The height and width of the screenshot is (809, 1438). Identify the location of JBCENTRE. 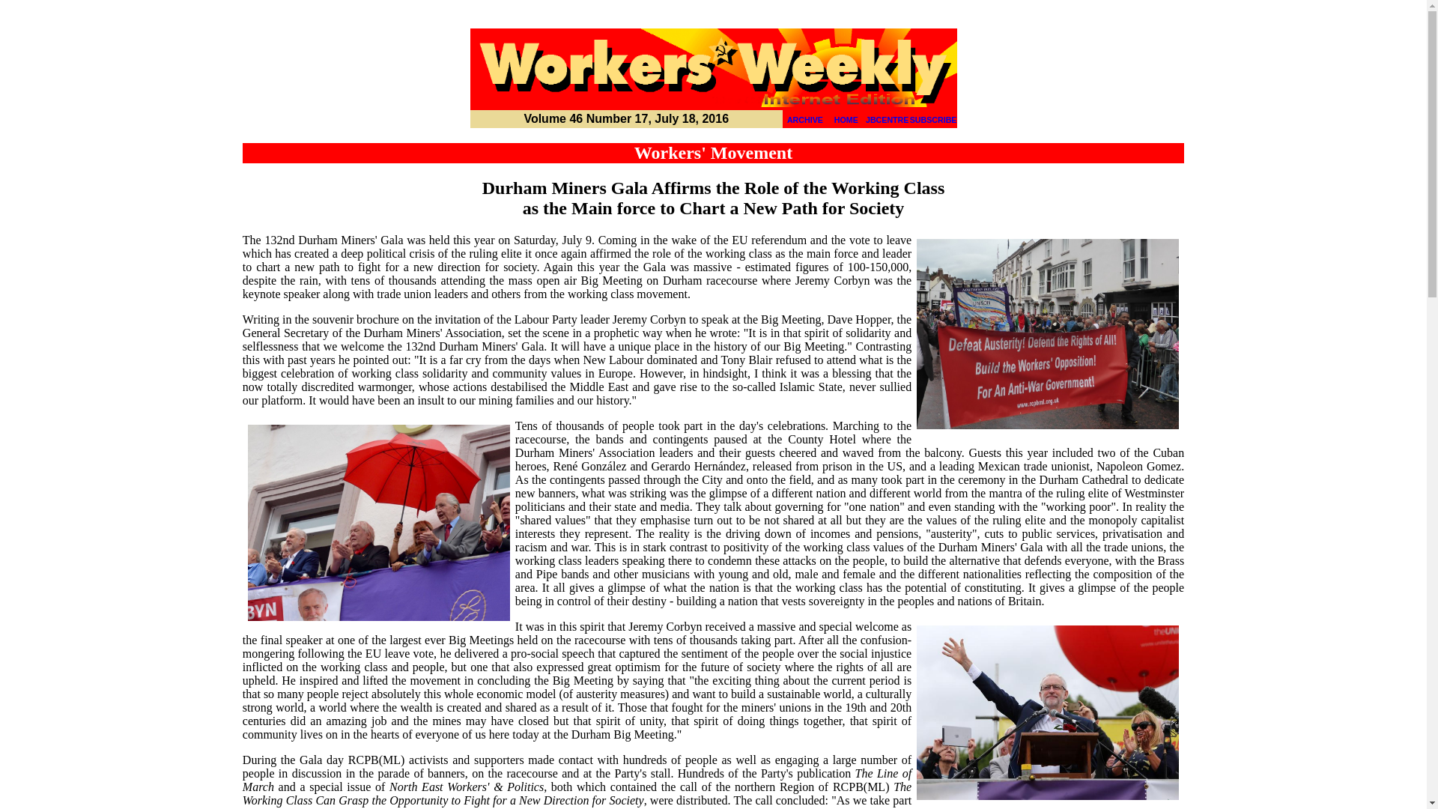
(887, 120).